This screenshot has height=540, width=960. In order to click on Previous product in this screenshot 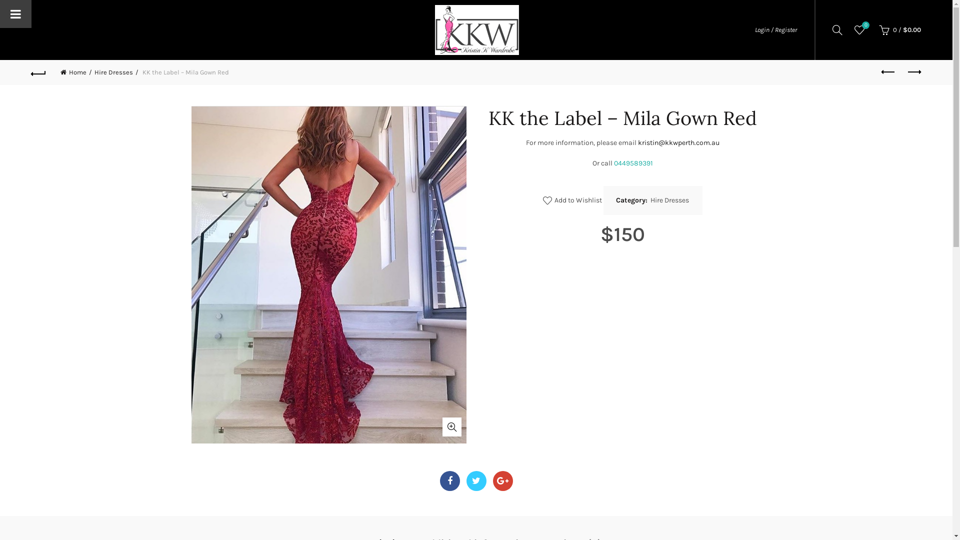, I will do `click(888, 72)`.